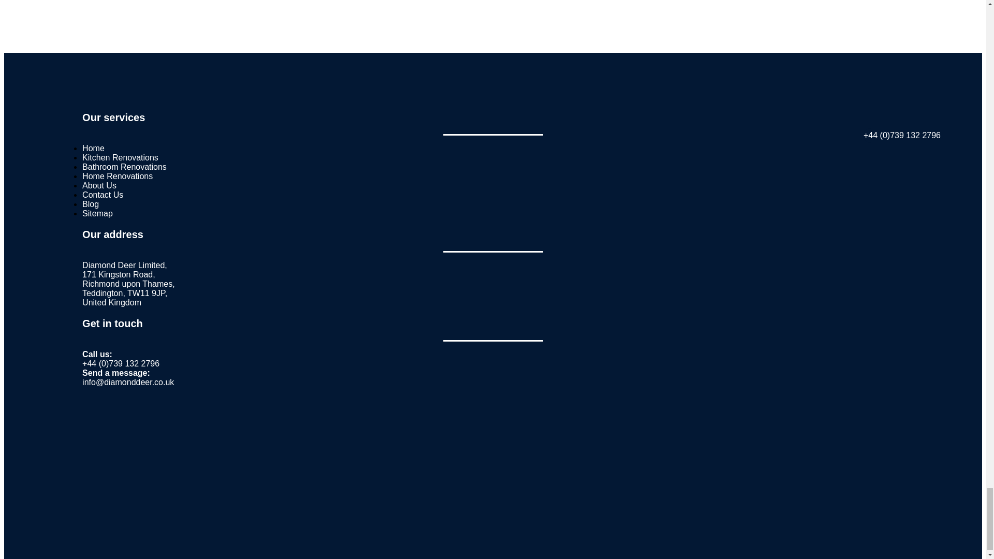 This screenshot has height=559, width=994. I want to click on Kitchen Renovations, so click(120, 157).